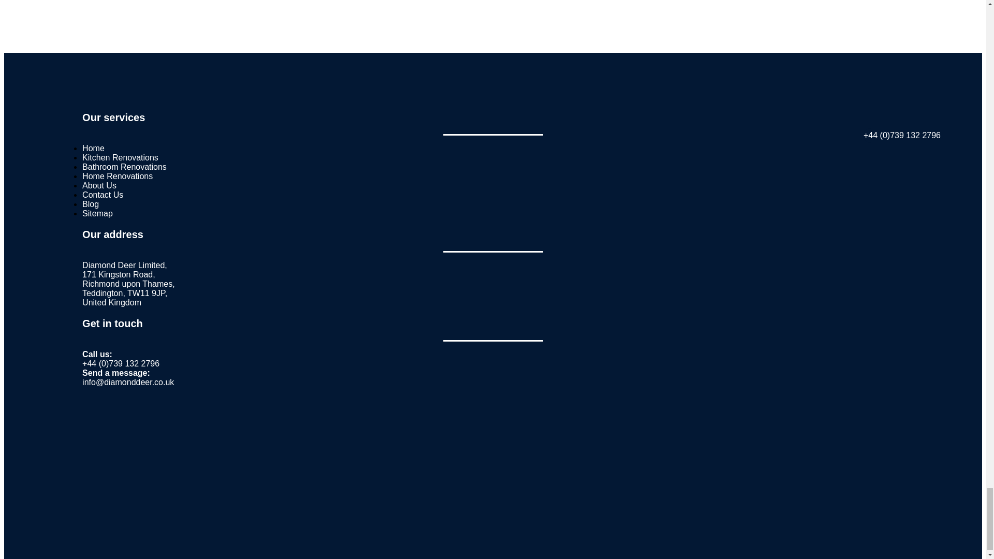 This screenshot has height=559, width=994. I want to click on Kitchen Renovations, so click(120, 157).